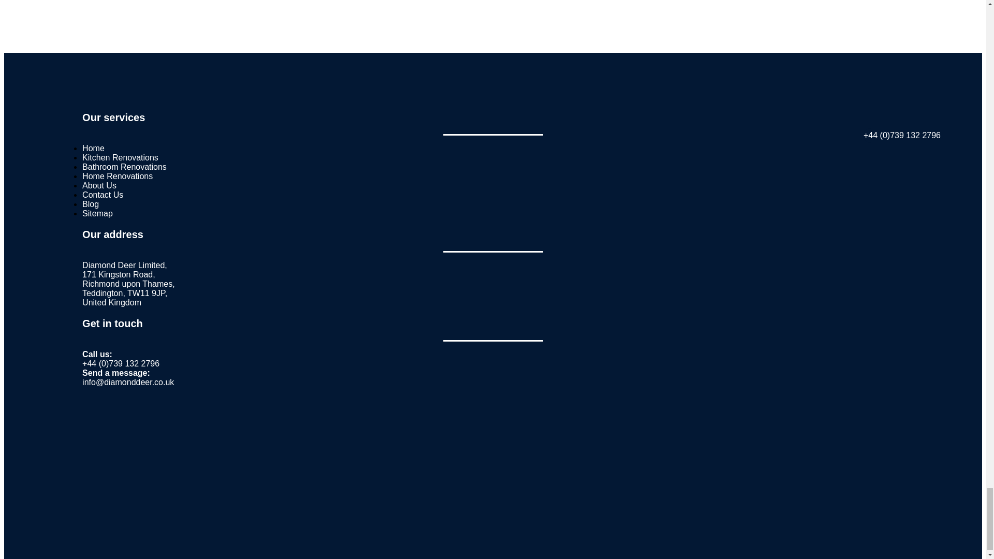 This screenshot has height=559, width=994. I want to click on Kitchen Renovations, so click(120, 157).